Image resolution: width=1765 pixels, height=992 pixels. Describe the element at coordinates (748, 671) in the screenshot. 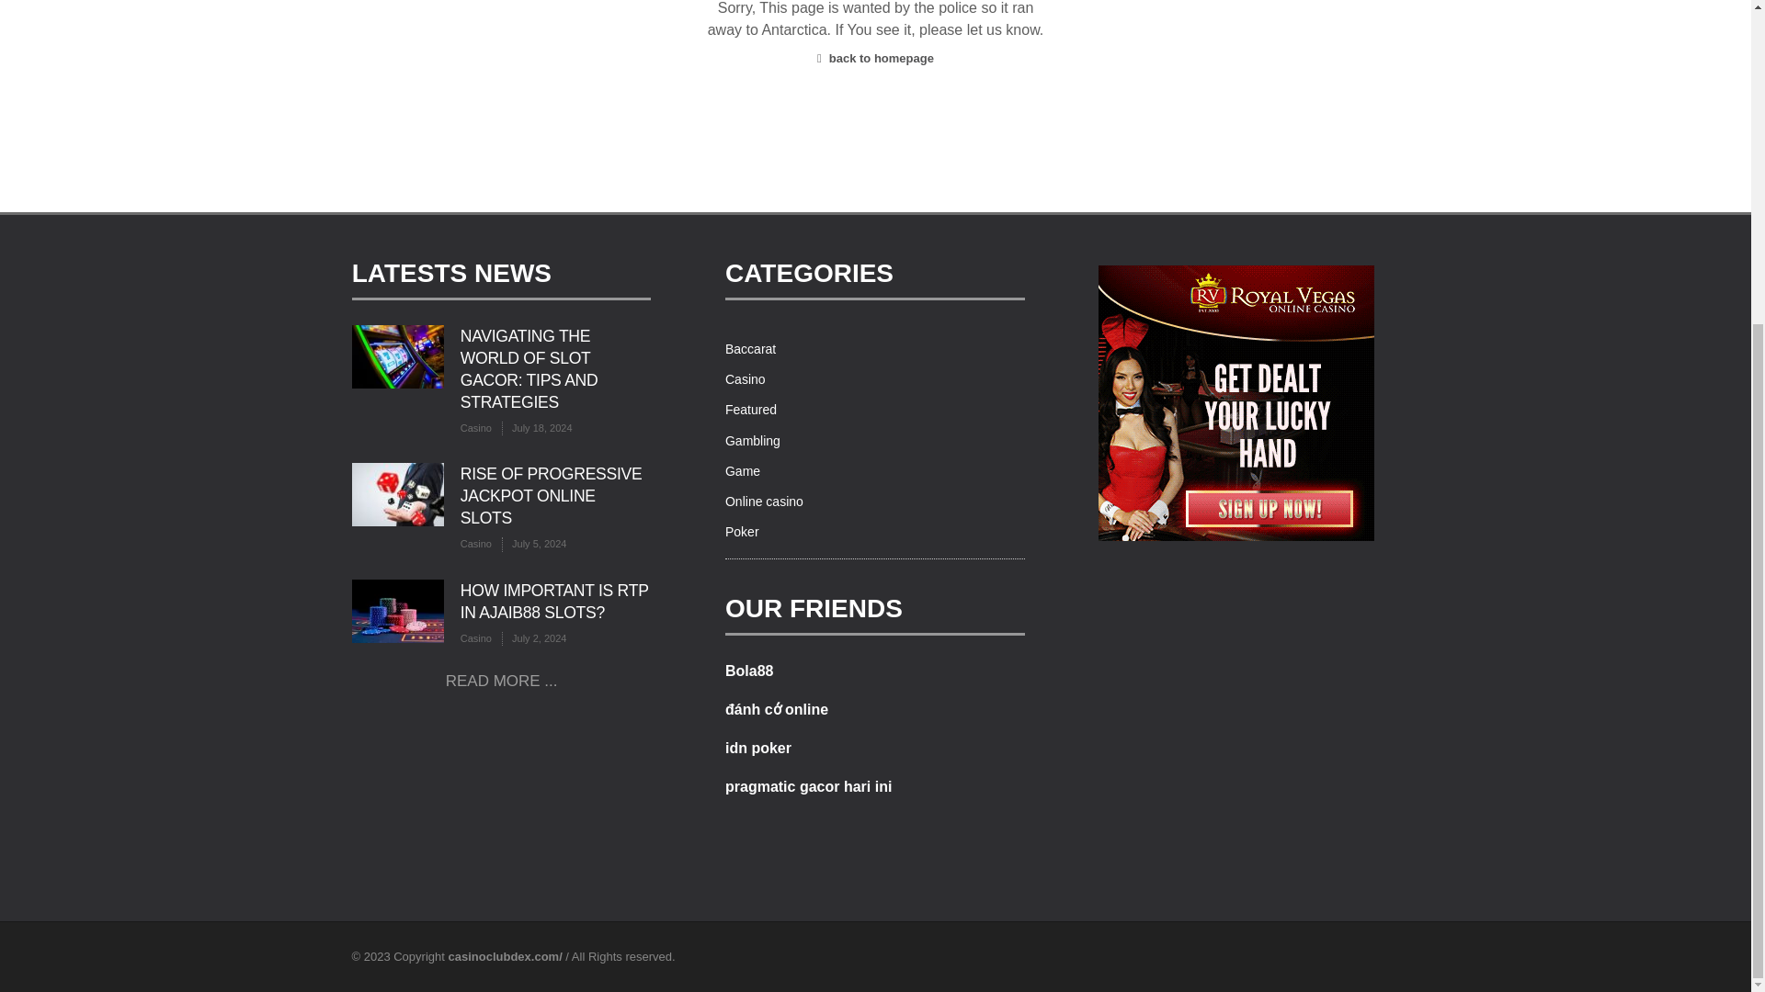

I see `Bola88` at that location.